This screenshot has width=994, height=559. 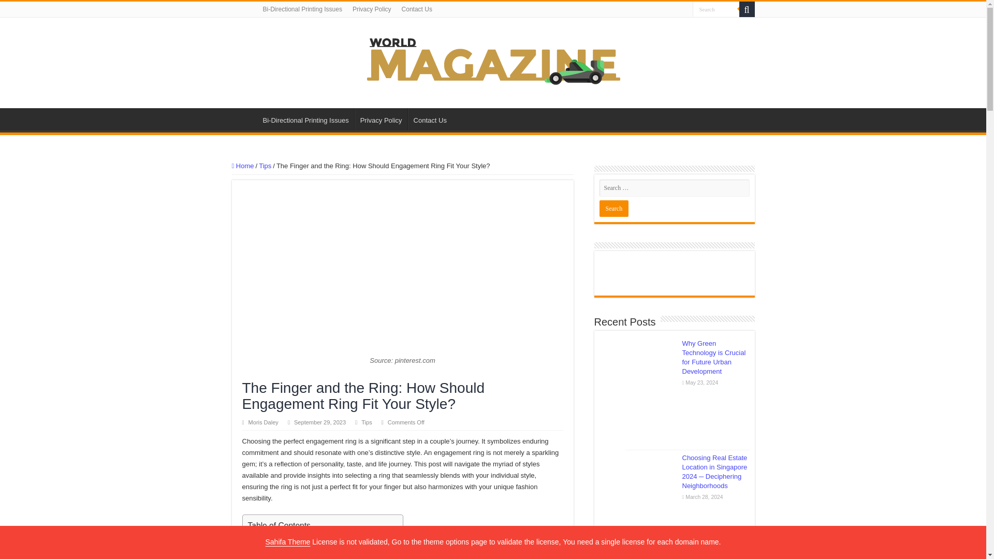 I want to click on Contact Us, so click(x=417, y=9).